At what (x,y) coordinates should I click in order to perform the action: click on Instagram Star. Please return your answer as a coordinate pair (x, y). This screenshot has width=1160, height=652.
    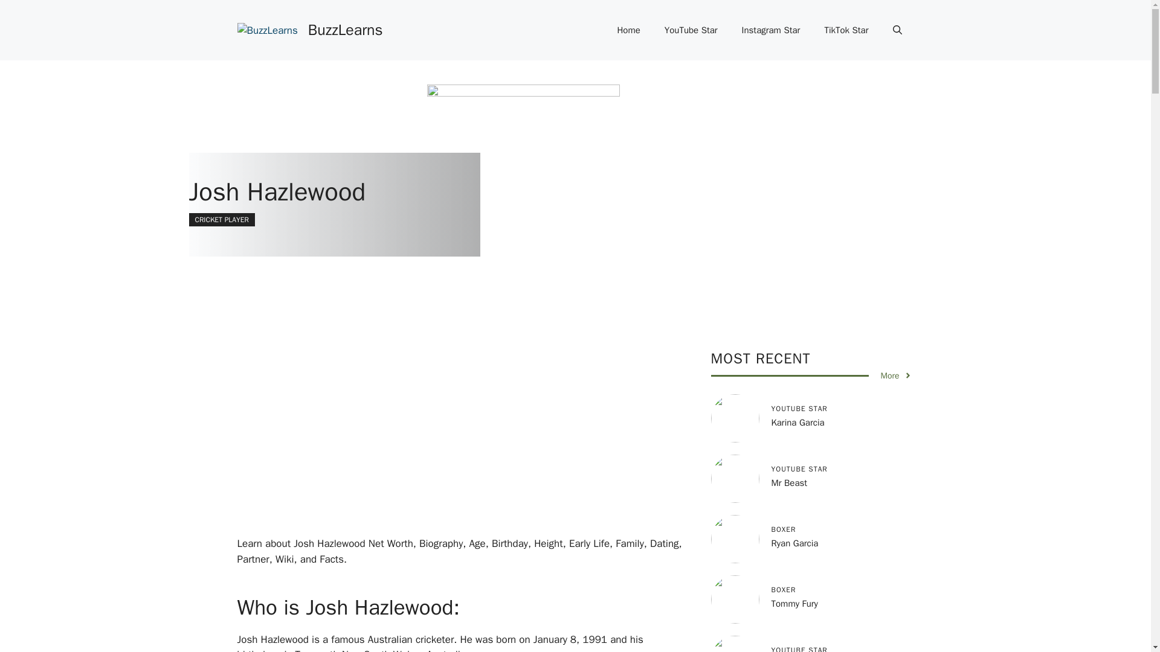
    Looking at the image, I should click on (771, 30).